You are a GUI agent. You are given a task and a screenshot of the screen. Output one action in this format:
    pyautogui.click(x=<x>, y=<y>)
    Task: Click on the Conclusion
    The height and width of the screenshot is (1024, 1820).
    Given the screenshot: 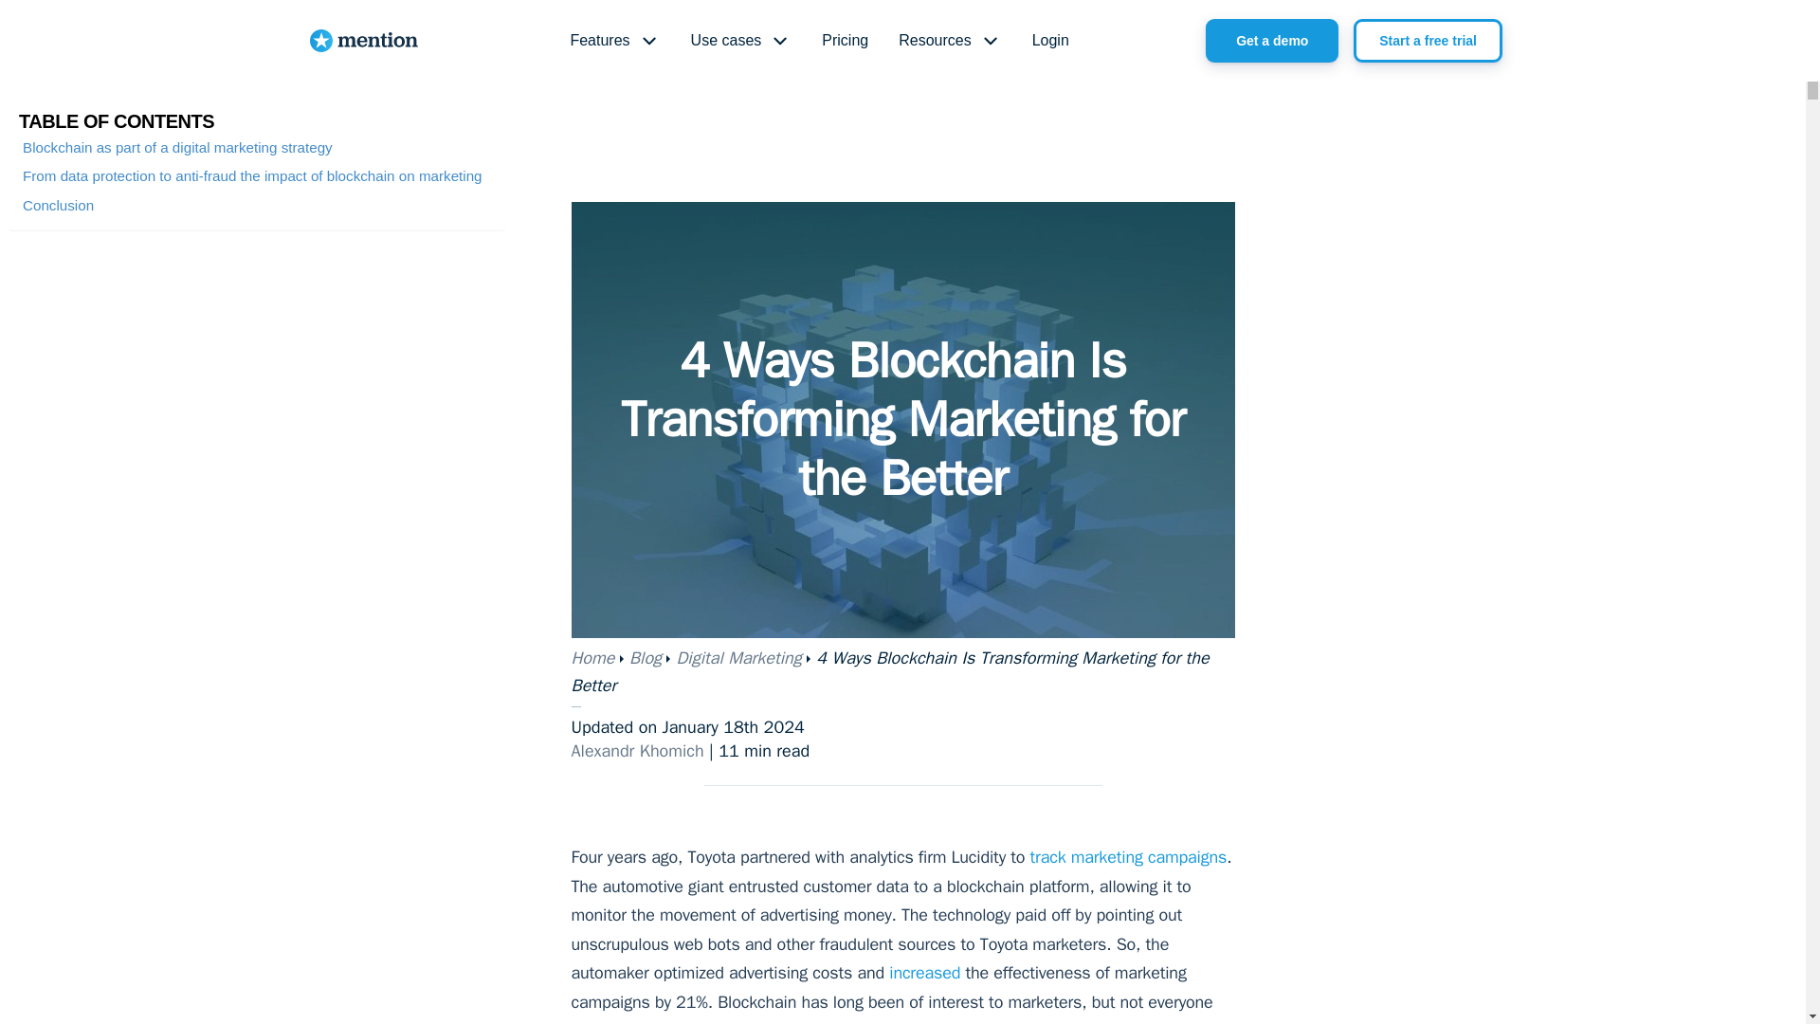 What is the action you would take?
    pyautogui.click(x=58, y=205)
    